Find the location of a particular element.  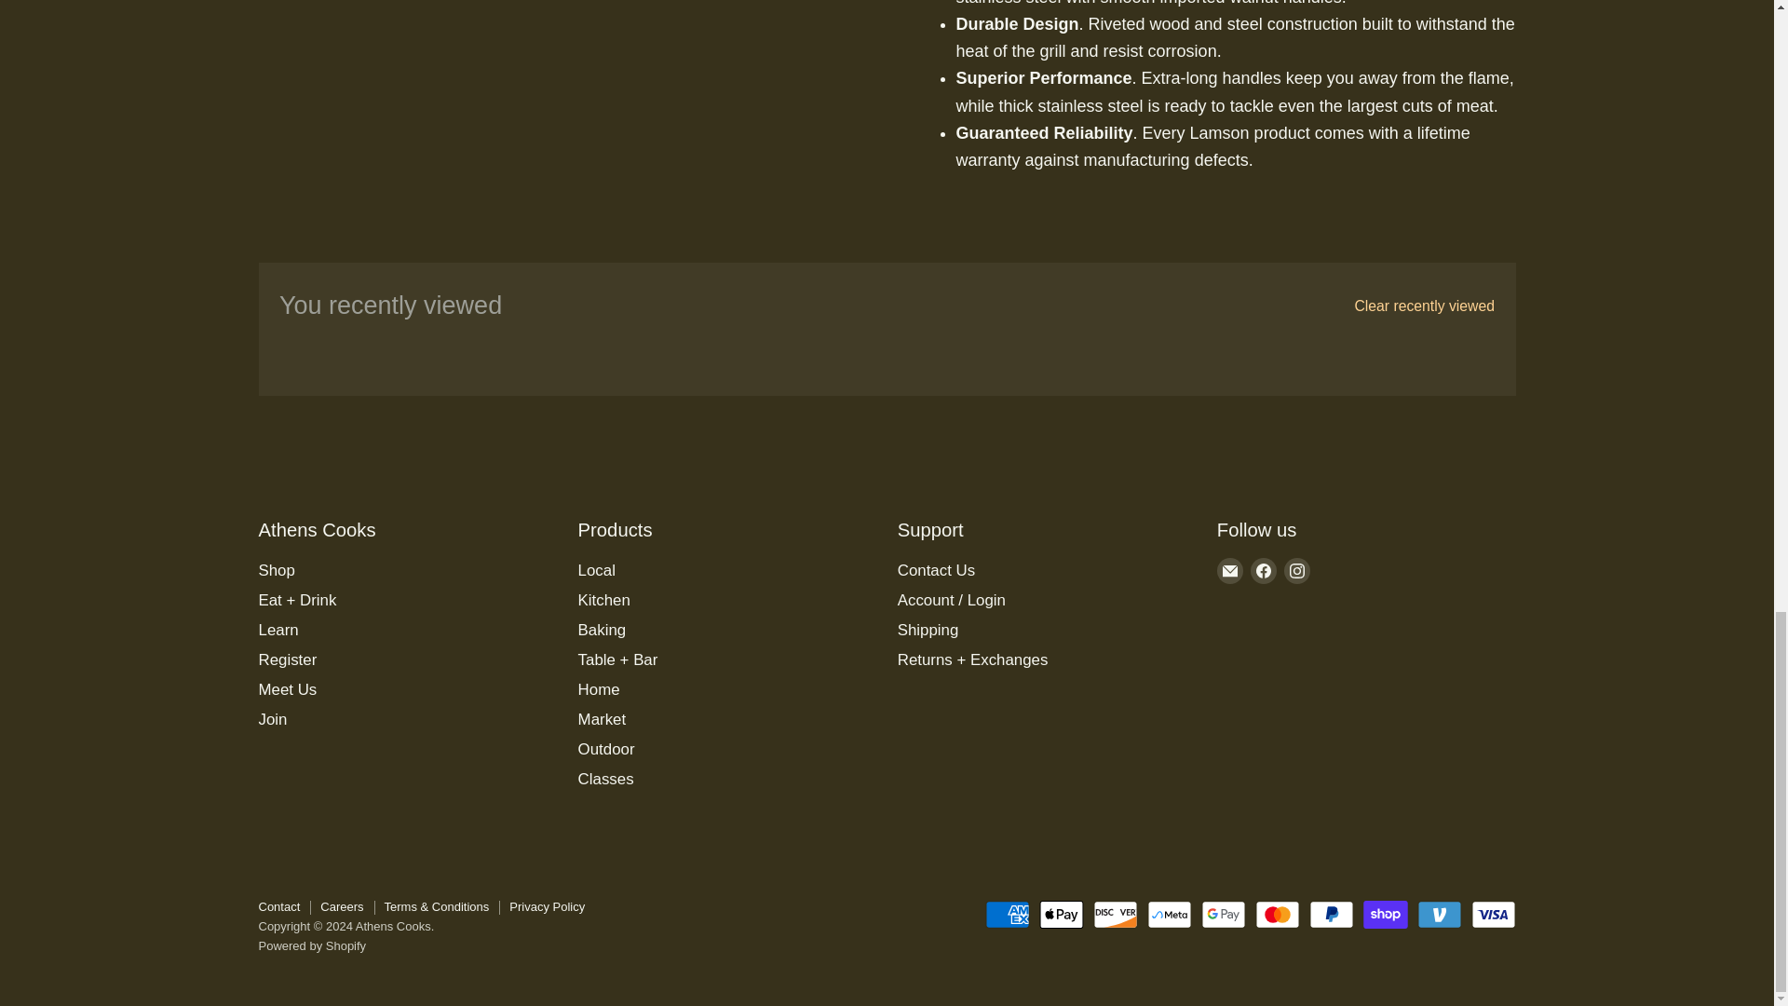

Email is located at coordinates (1229, 571).